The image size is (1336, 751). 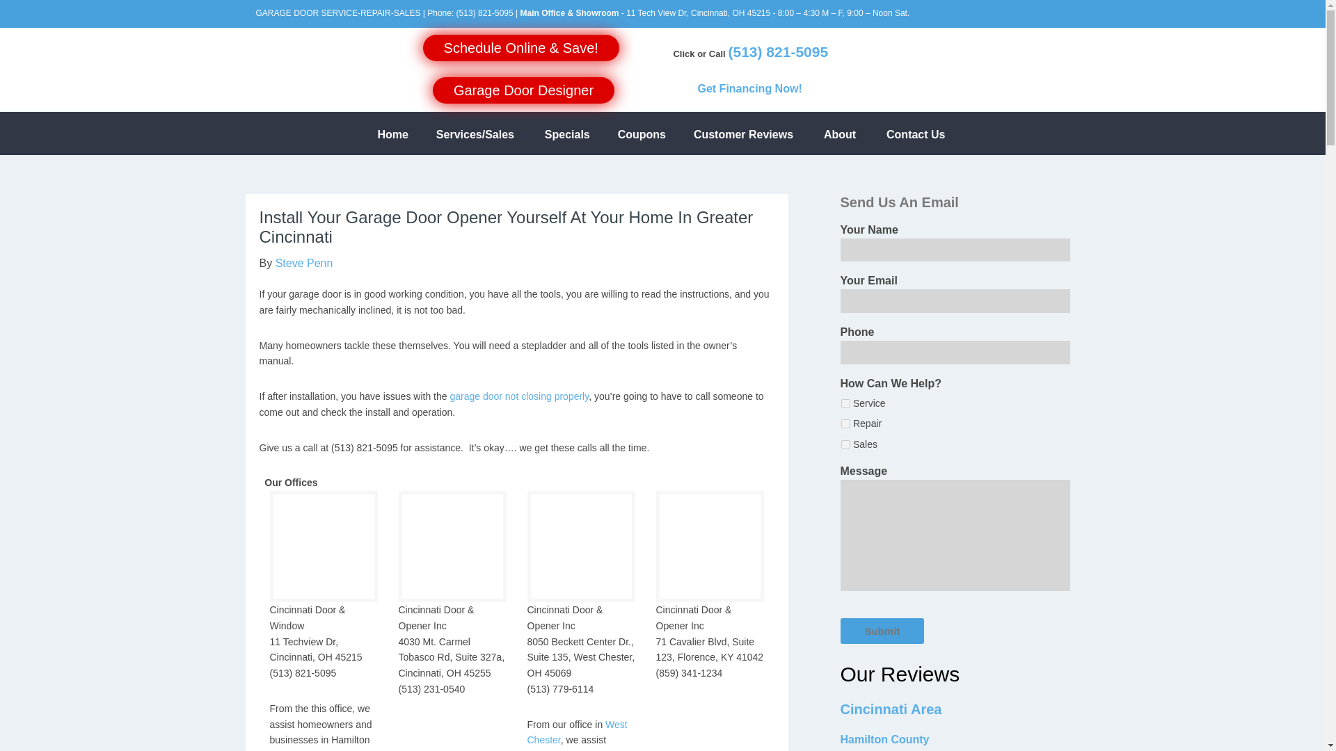 I want to click on Submit, so click(x=882, y=630).